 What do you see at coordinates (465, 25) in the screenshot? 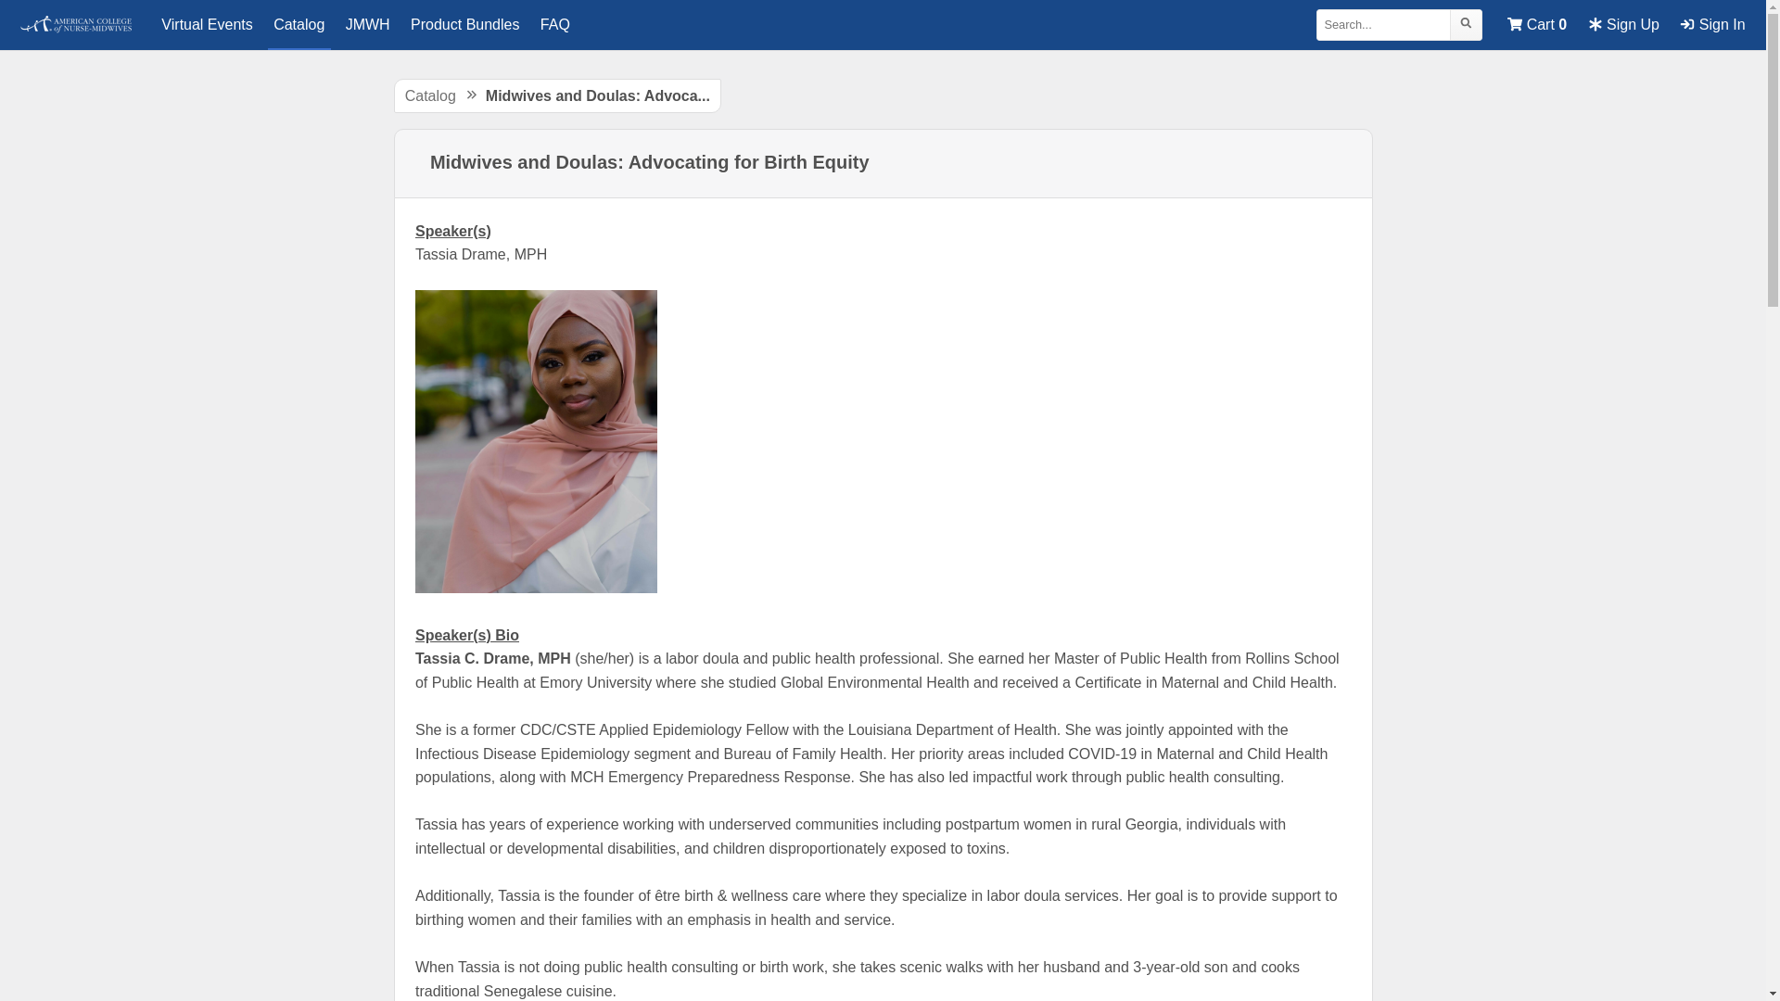
I see `Product Bundles` at bounding box center [465, 25].